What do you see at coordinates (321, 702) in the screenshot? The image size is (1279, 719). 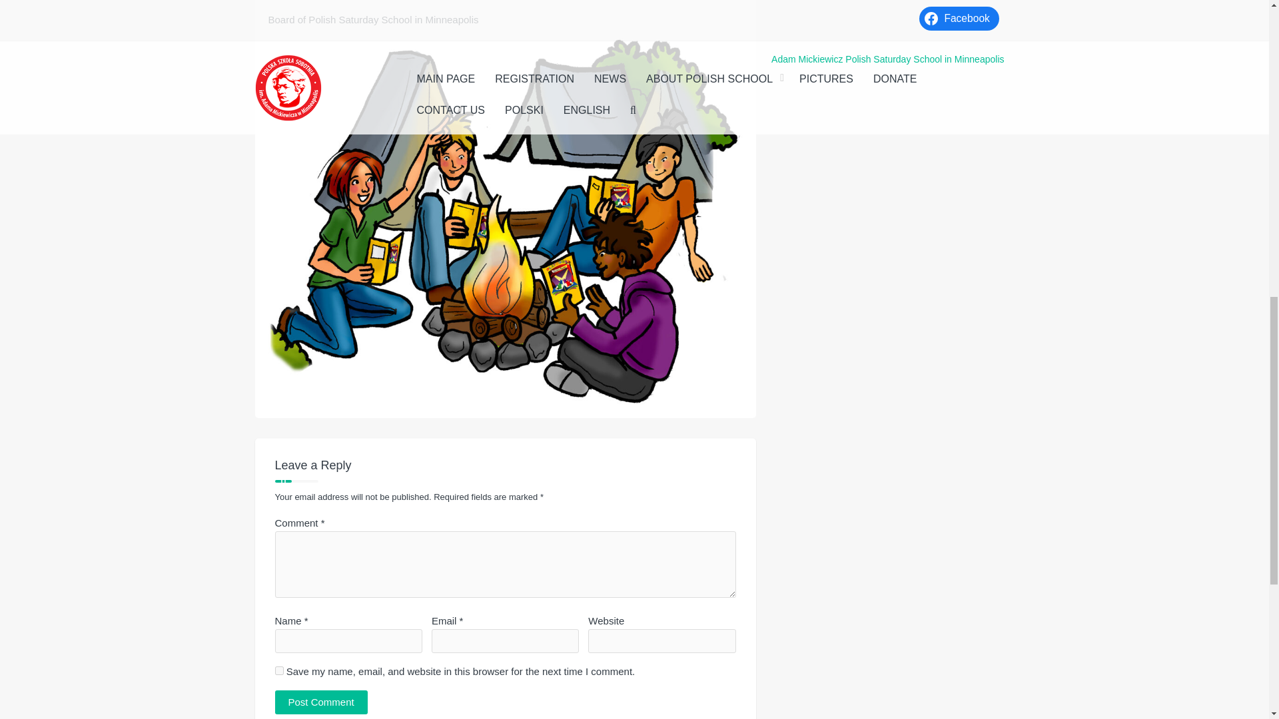 I see `Post Comment` at bounding box center [321, 702].